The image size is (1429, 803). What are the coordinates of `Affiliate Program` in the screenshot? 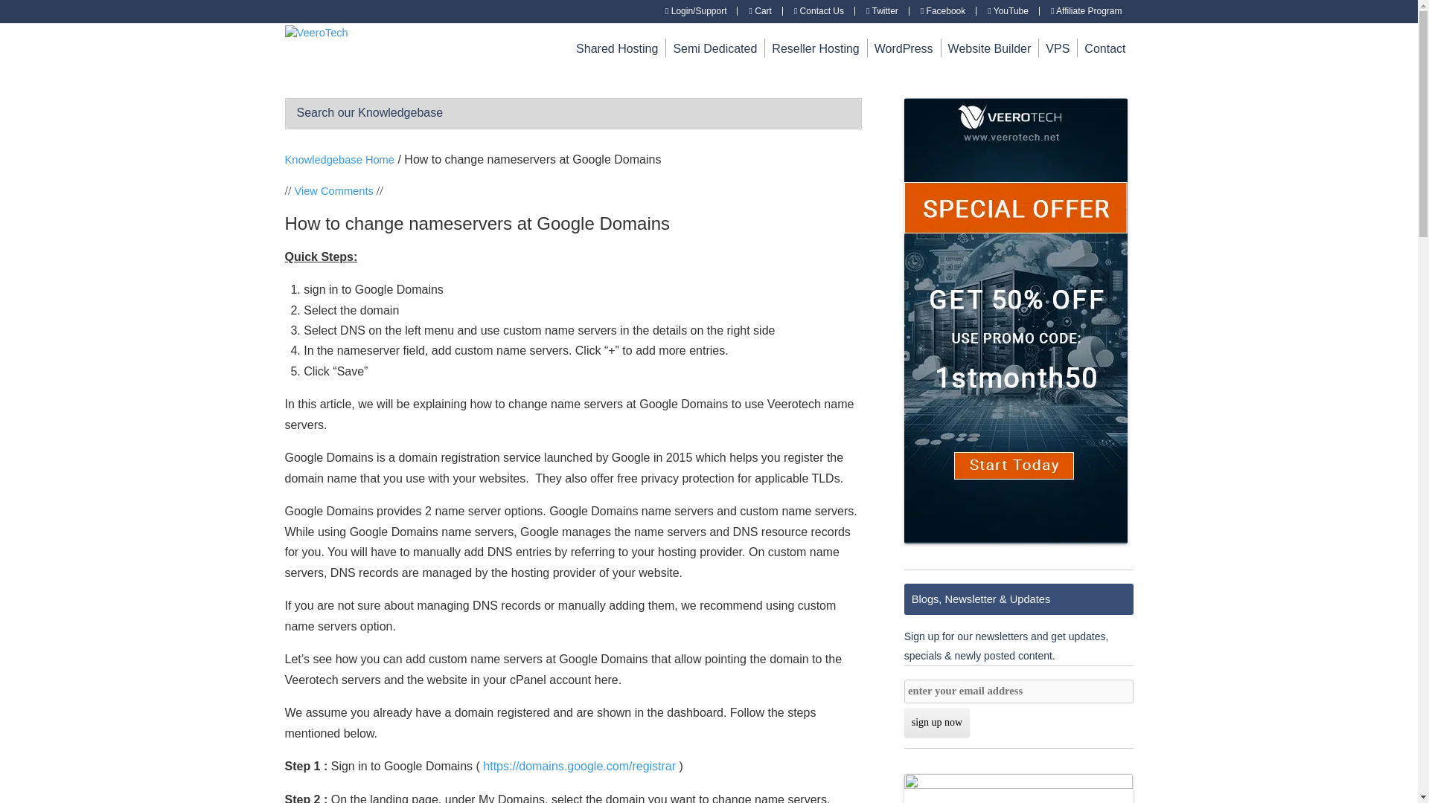 It's located at (1086, 10).